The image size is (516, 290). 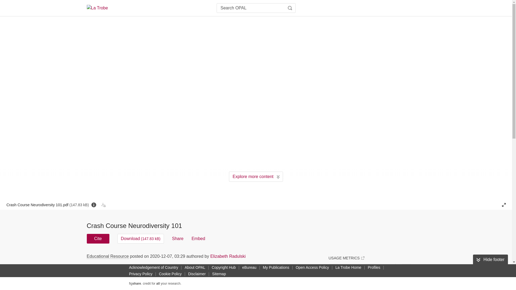 I want to click on Share, so click(x=178, y=238).